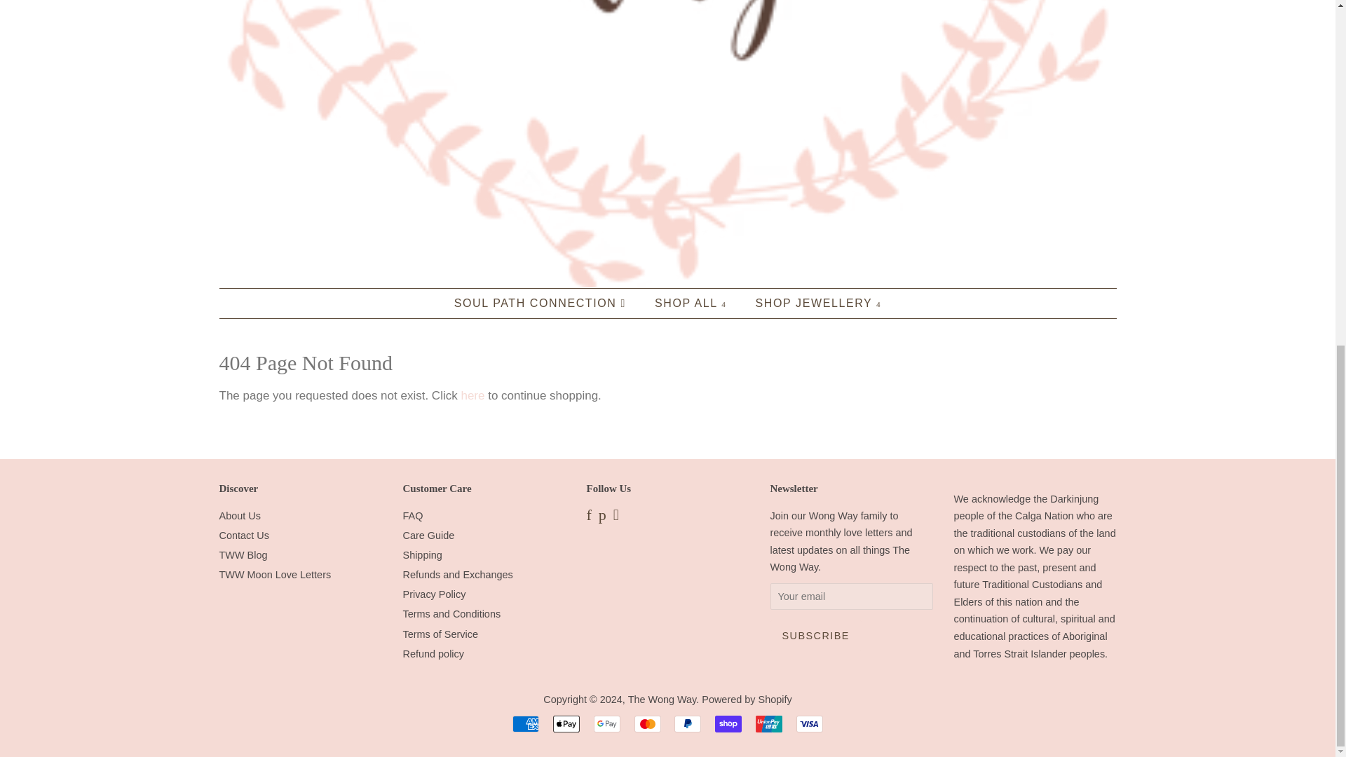 The height and width of the screenshot is (757, 1346). I want to click on Shop Pay, so click(728, 723).